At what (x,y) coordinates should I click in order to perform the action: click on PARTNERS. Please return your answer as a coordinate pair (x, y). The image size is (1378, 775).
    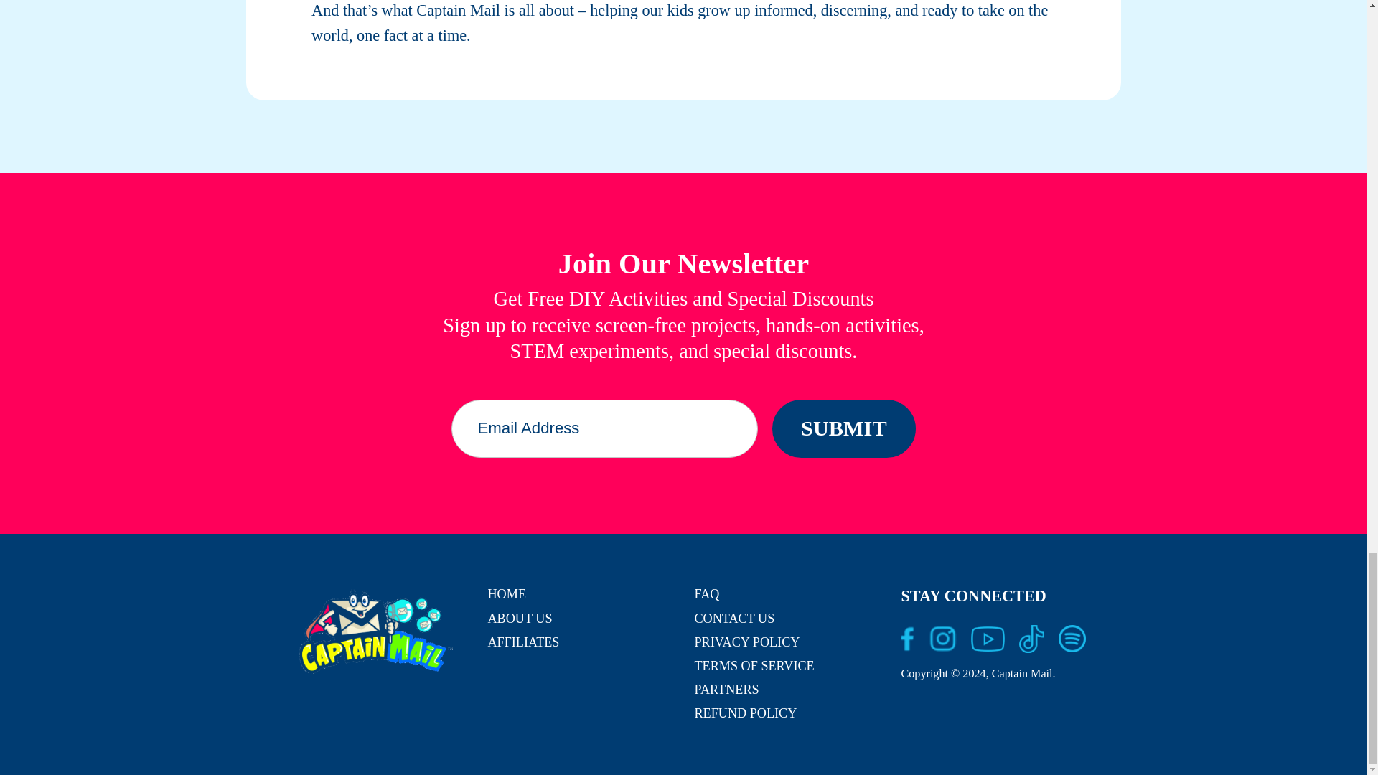
    Looking at the image, I should click on (726, 689).